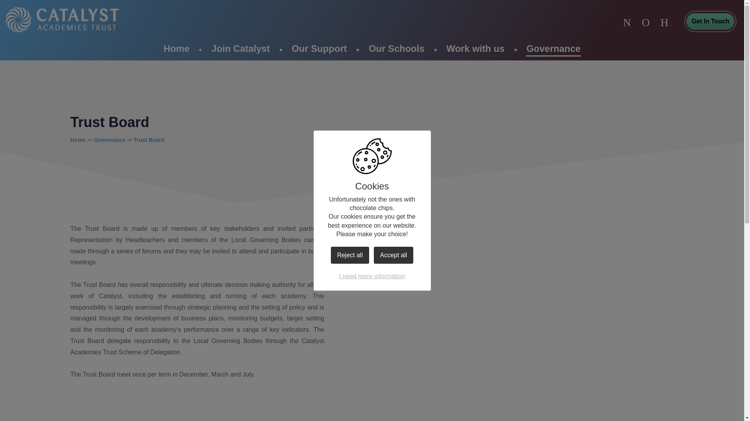  Describe the element at coordinates (710, 21) in the screenshot. I see `Get In Touch` at that location.